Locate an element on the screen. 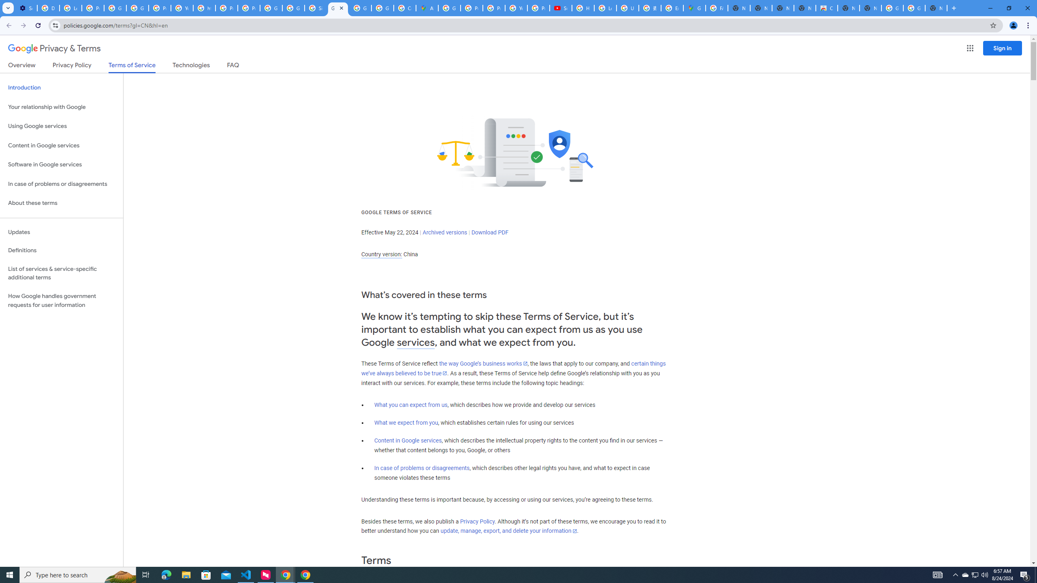  Your relationship with Google is located at coordinates (62, 107).